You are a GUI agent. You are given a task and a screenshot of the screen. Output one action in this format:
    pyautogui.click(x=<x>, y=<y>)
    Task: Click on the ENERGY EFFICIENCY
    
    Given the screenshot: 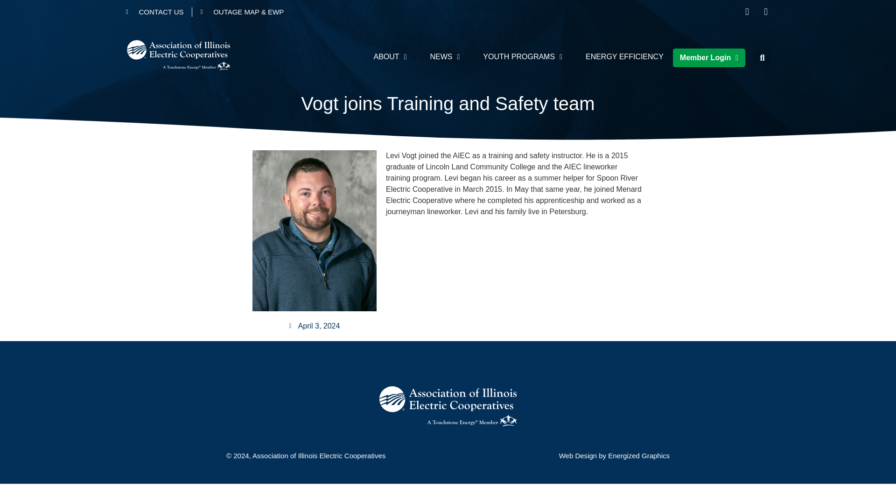 What is the action you would take?
    pyautogui.click(x=624, y=57)
    